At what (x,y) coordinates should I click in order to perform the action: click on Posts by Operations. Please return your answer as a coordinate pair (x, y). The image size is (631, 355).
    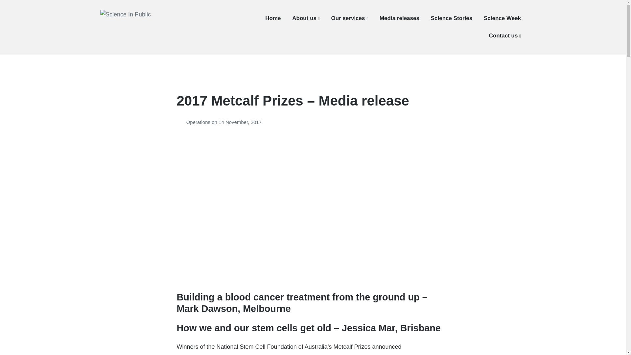
    Looking at the image, I should click on (181, 122).